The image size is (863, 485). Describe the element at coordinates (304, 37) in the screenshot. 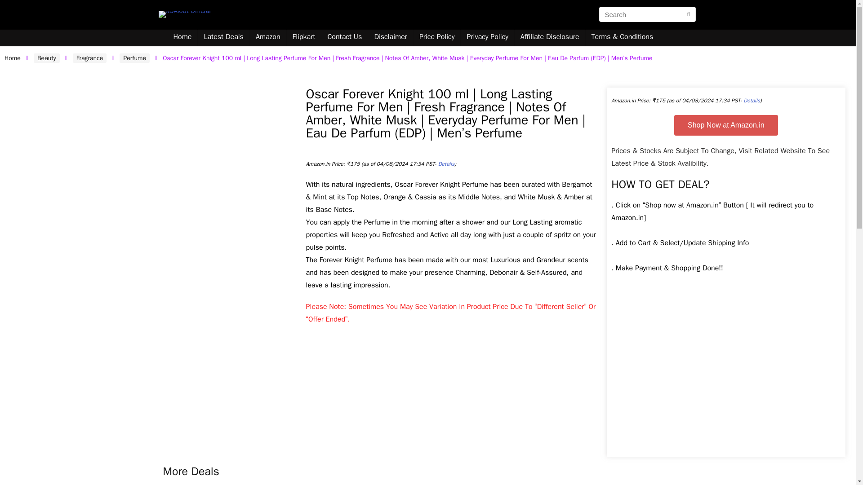

I see `Flipkart` at that location.